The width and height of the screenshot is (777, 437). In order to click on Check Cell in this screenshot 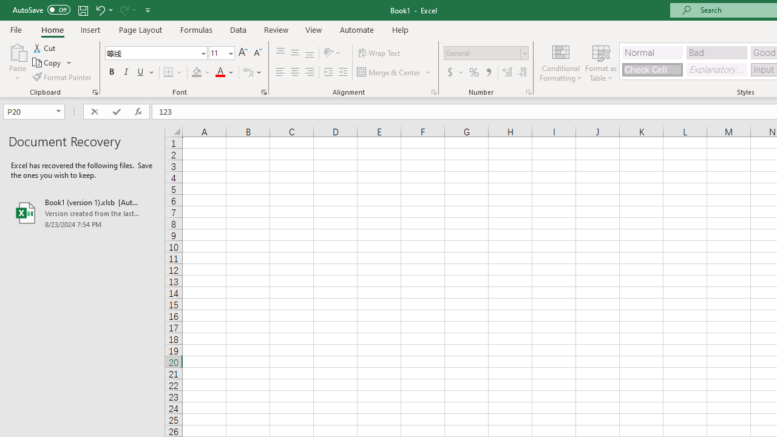, I will do `click(652, 69)`.